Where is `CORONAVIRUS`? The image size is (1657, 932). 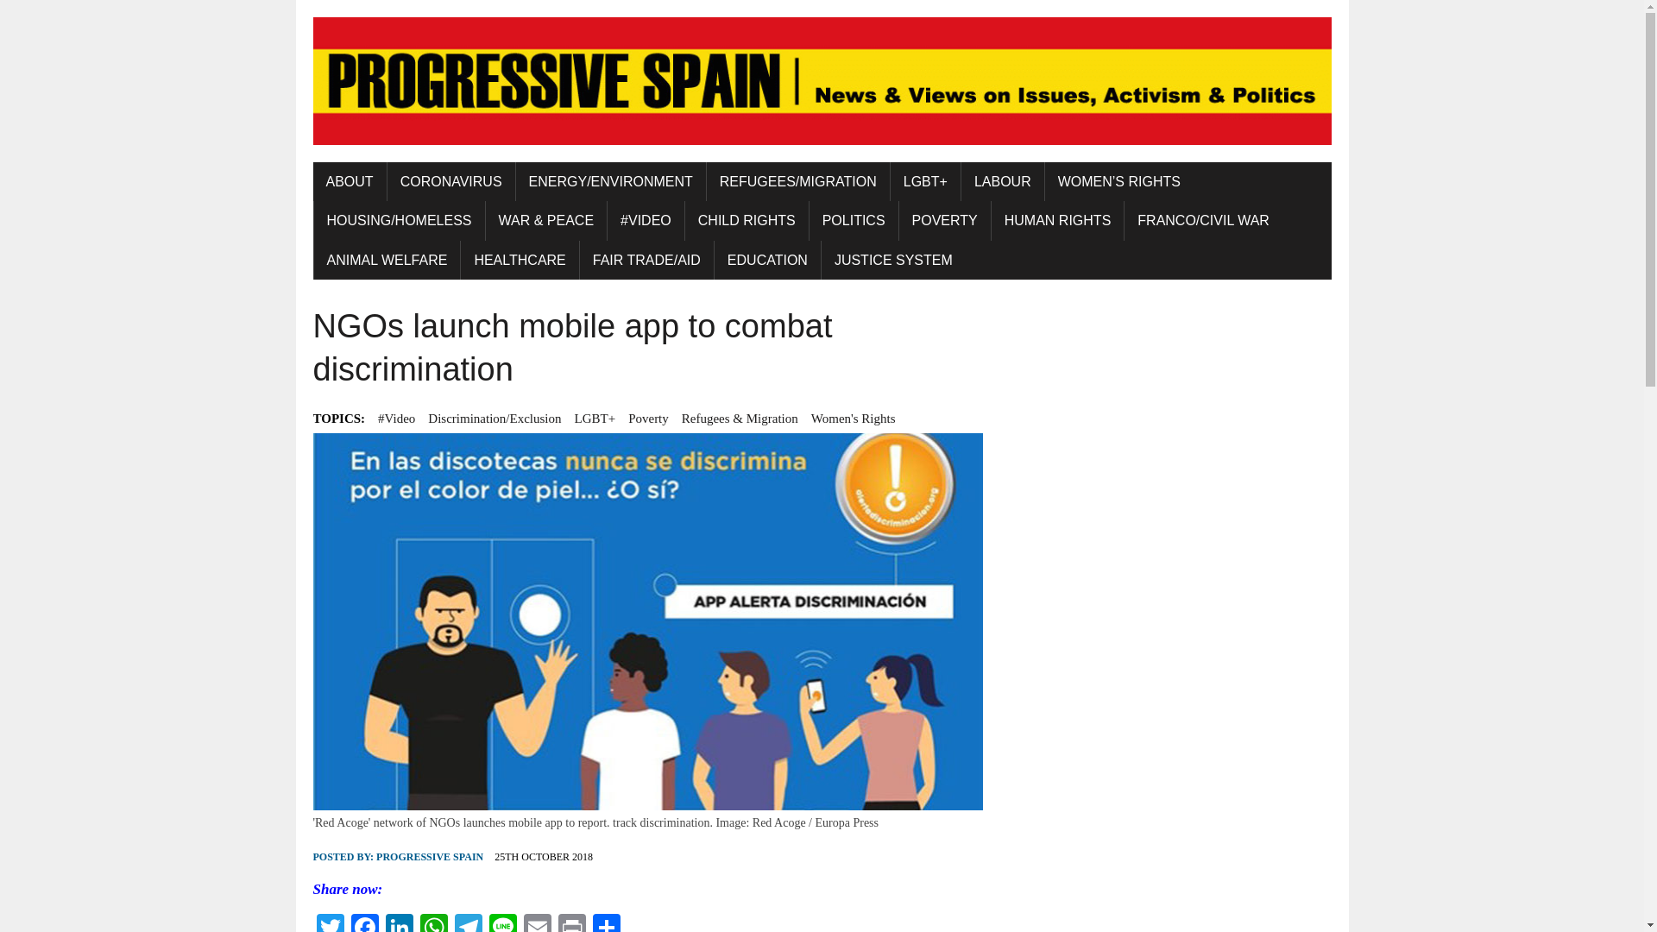 CORONAVIRUS is located at coordinates (451, 181).